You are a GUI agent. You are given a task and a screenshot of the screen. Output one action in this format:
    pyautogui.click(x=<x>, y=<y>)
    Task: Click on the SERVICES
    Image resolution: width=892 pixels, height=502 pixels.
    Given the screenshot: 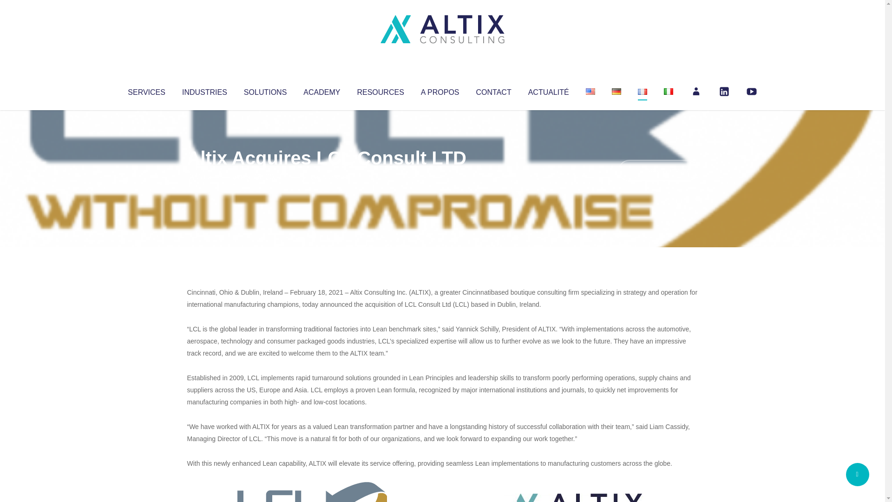 What is the action you would take?
    pyautogui.click(x=146, y=90)
    